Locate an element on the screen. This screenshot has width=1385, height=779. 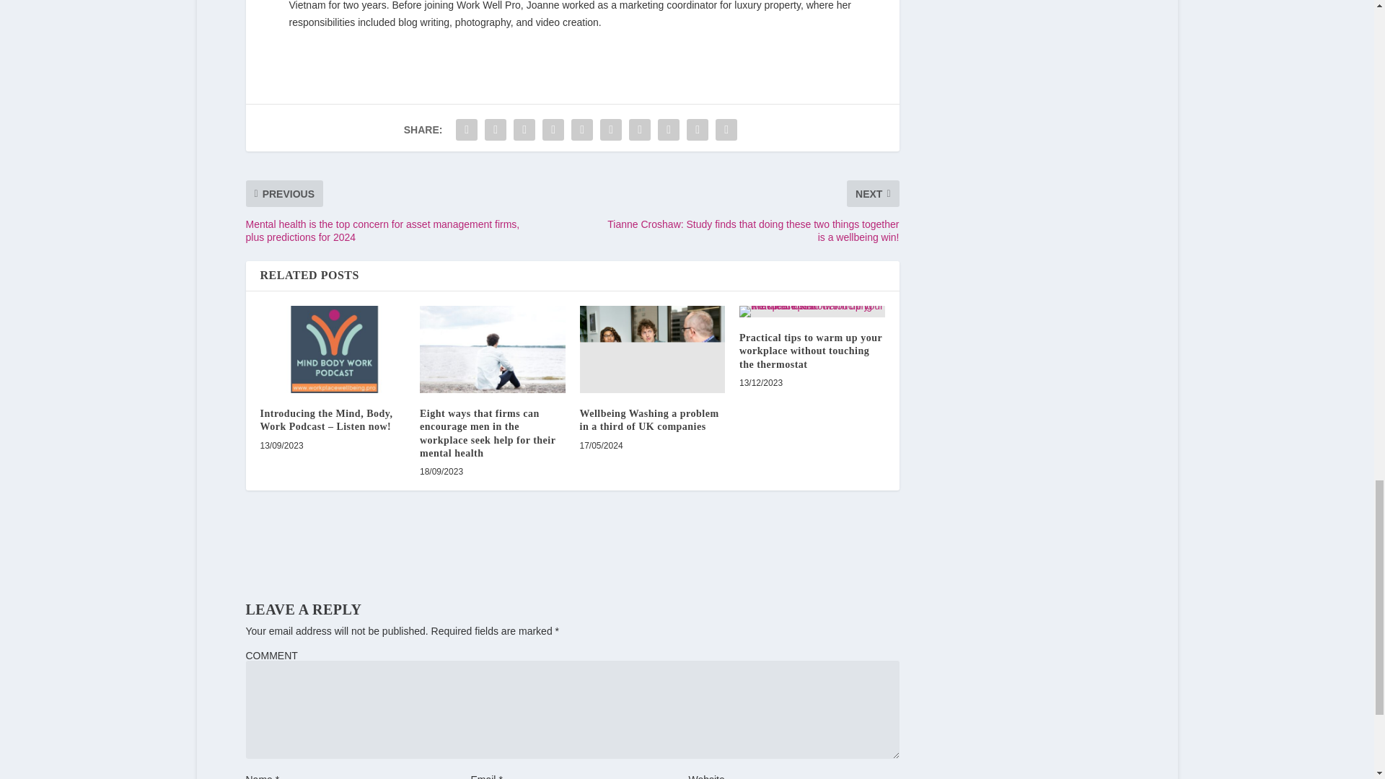
Share "Compliance professional workload exposed" via Email is located at coordinates (697, 129).